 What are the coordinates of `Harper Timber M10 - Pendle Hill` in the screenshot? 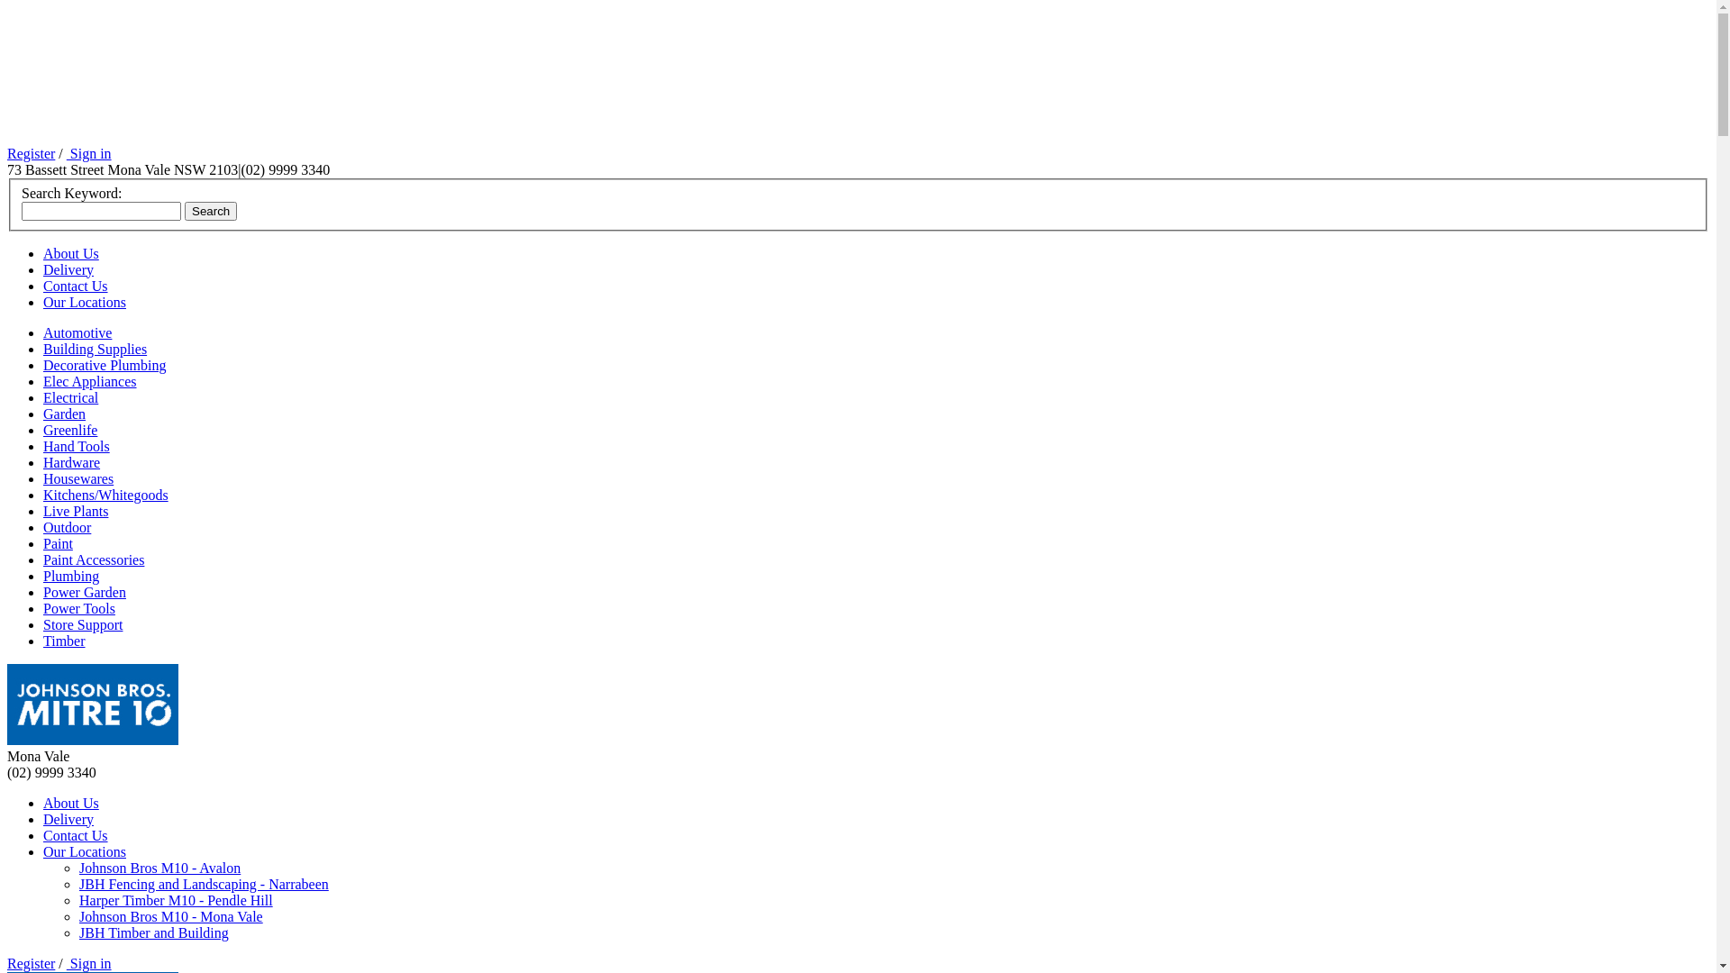 It's located at (177, 901).